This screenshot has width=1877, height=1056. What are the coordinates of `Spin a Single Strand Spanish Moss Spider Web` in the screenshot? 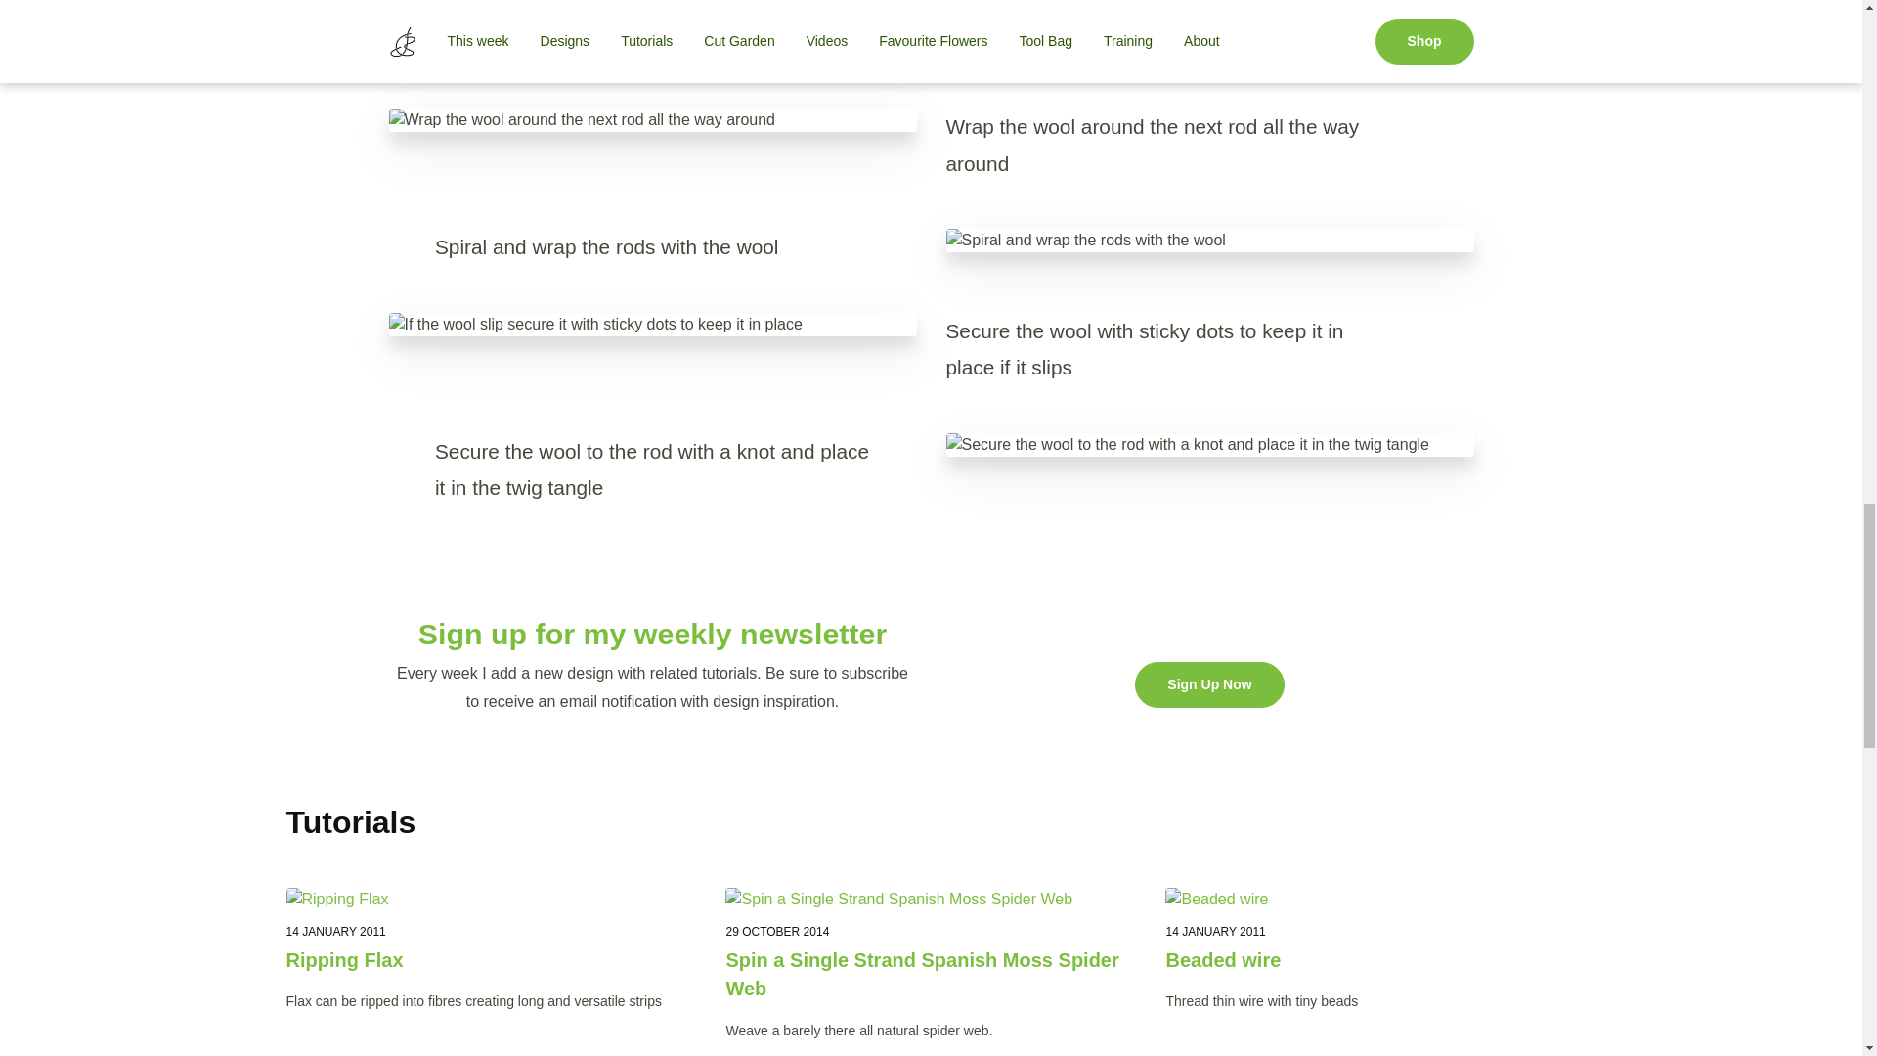 It's located at (930, 900).